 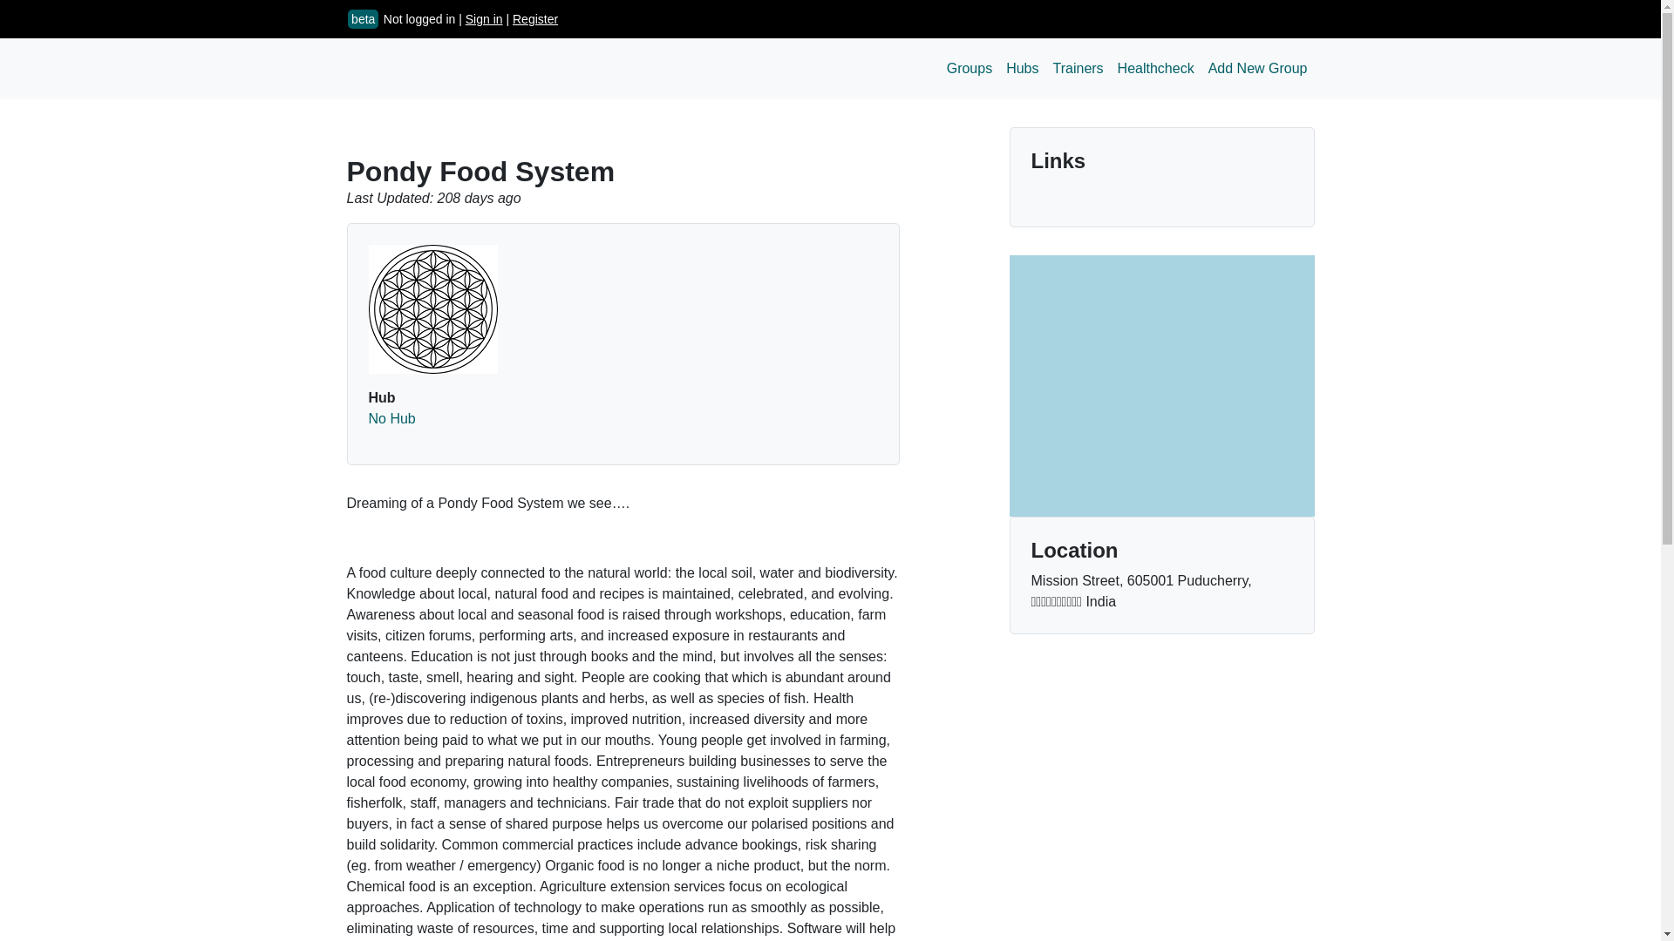 What do you see at coordinates (1156, 69) in the screenshot?
I see `Healthcheck` at bounding box center [1156, 69].